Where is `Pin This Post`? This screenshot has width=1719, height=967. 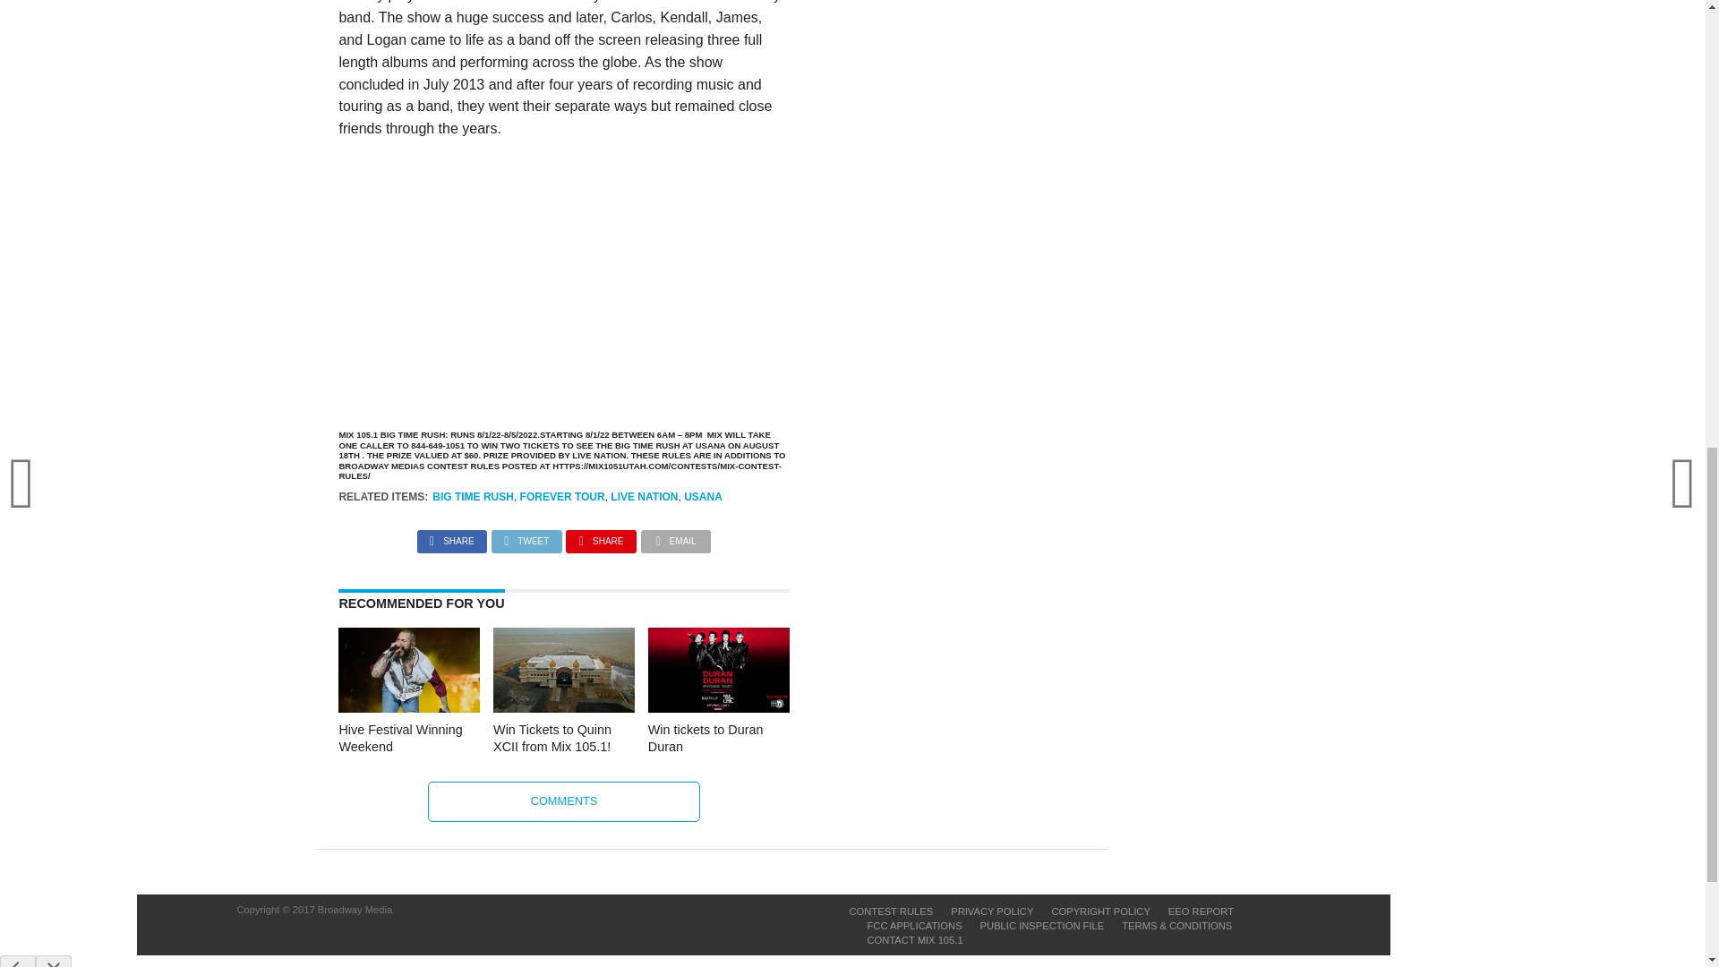 Pin This Post is located at coordinates (600, 536).